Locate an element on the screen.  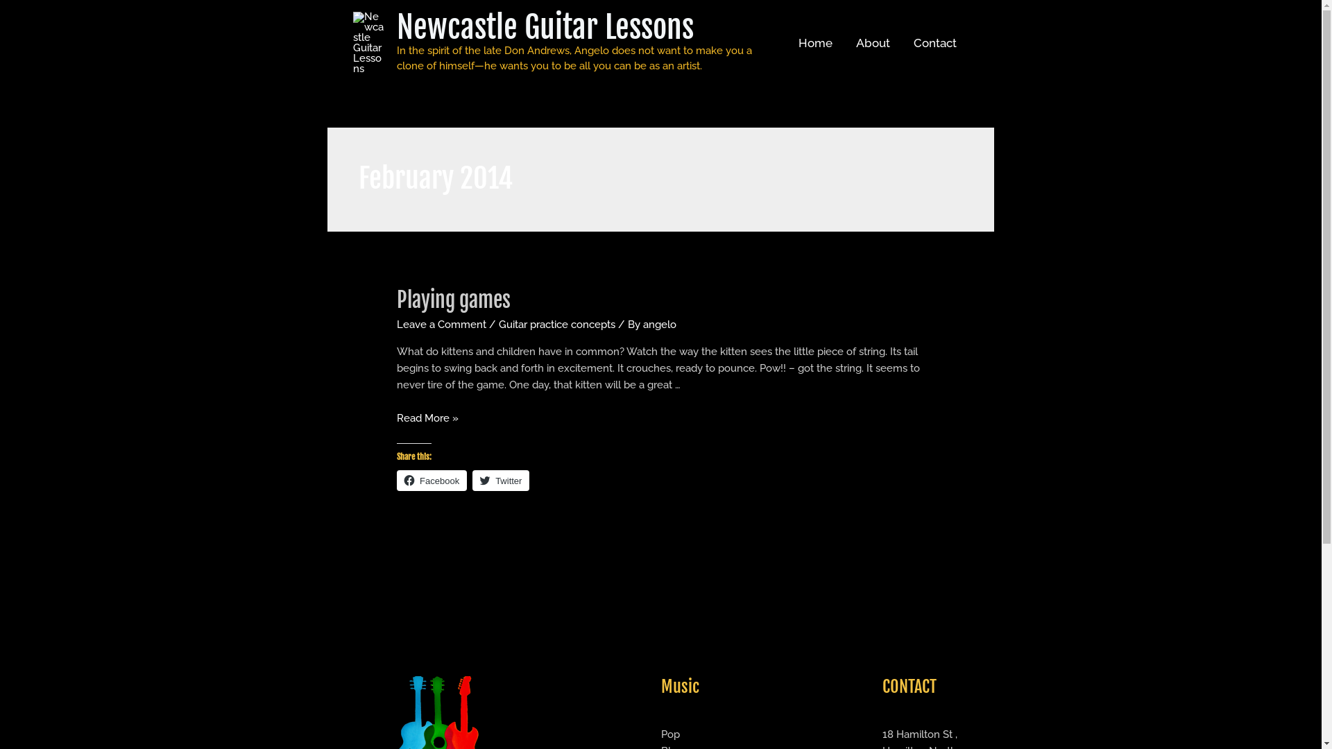
Home is located at coordinates (816, 43).